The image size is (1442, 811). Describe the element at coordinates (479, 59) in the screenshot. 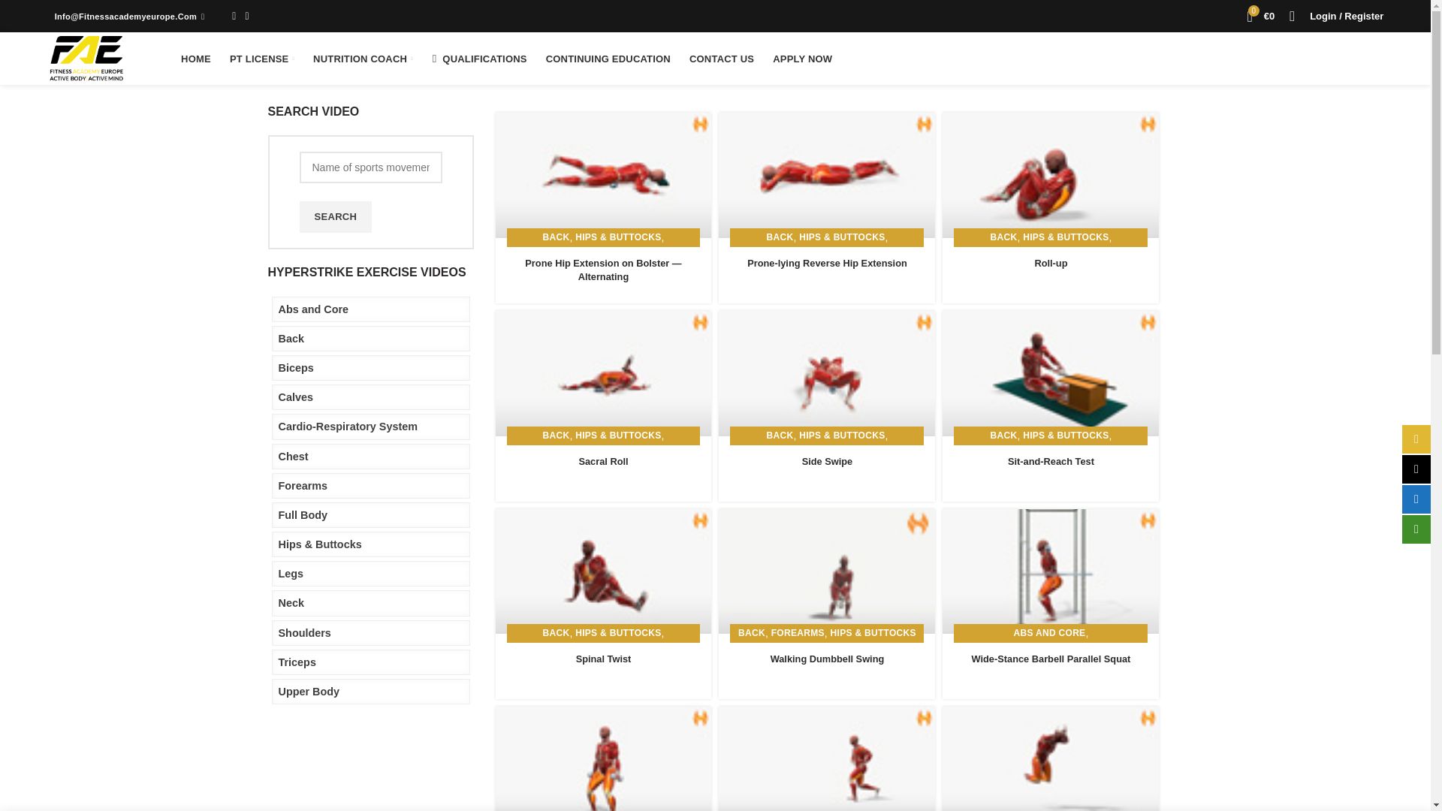

I see `QUALIFICATIONS` at that location.